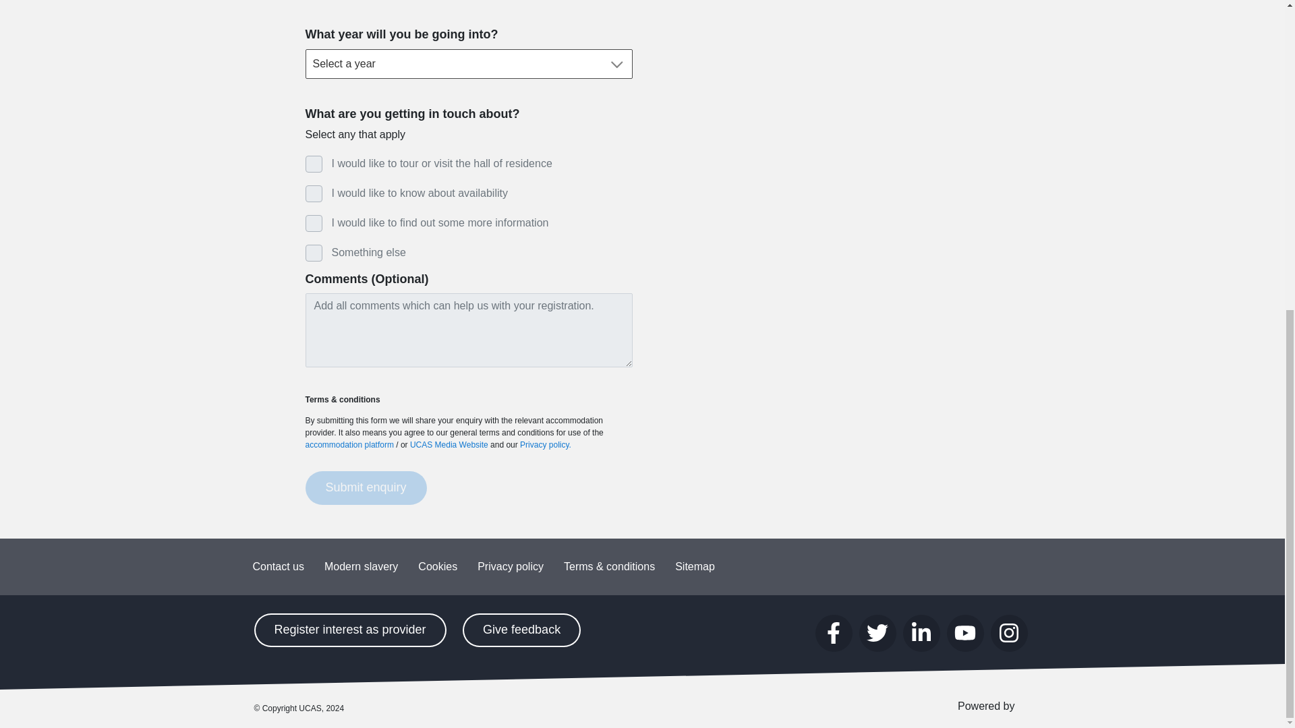  What do you see at coordinates (511, 567) in the screenshot?
I see `Privacy policy` at bounding box center [511, 567].